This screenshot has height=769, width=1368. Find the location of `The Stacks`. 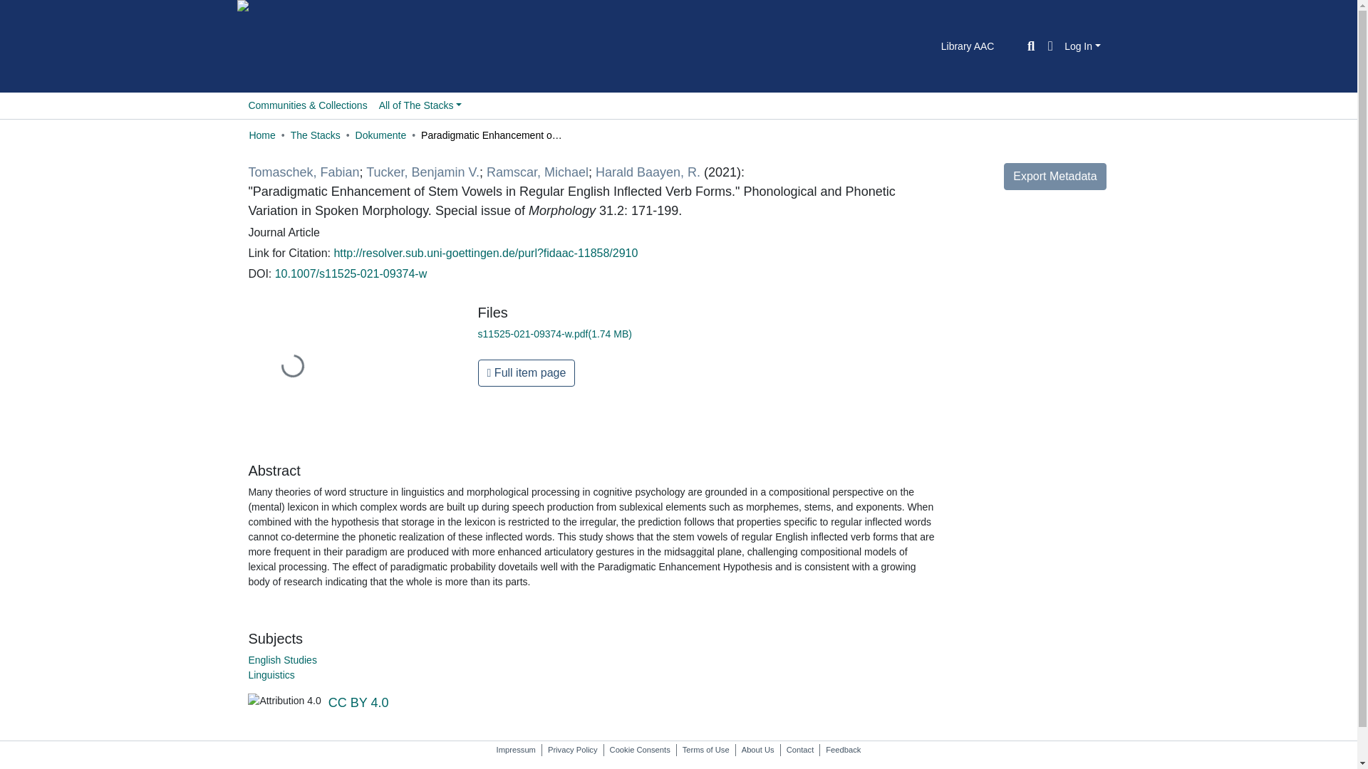

The Stacks is located at coordinates (315, 135).